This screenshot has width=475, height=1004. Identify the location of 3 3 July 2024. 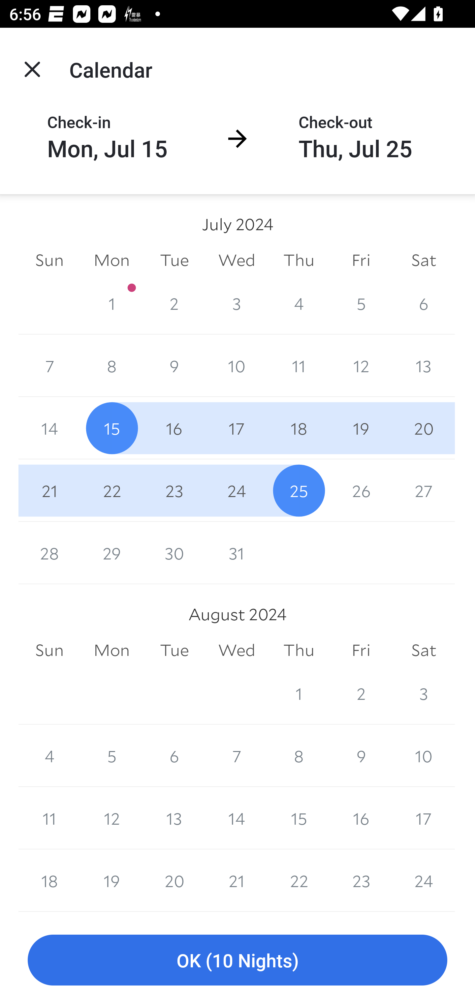
(237, 303).